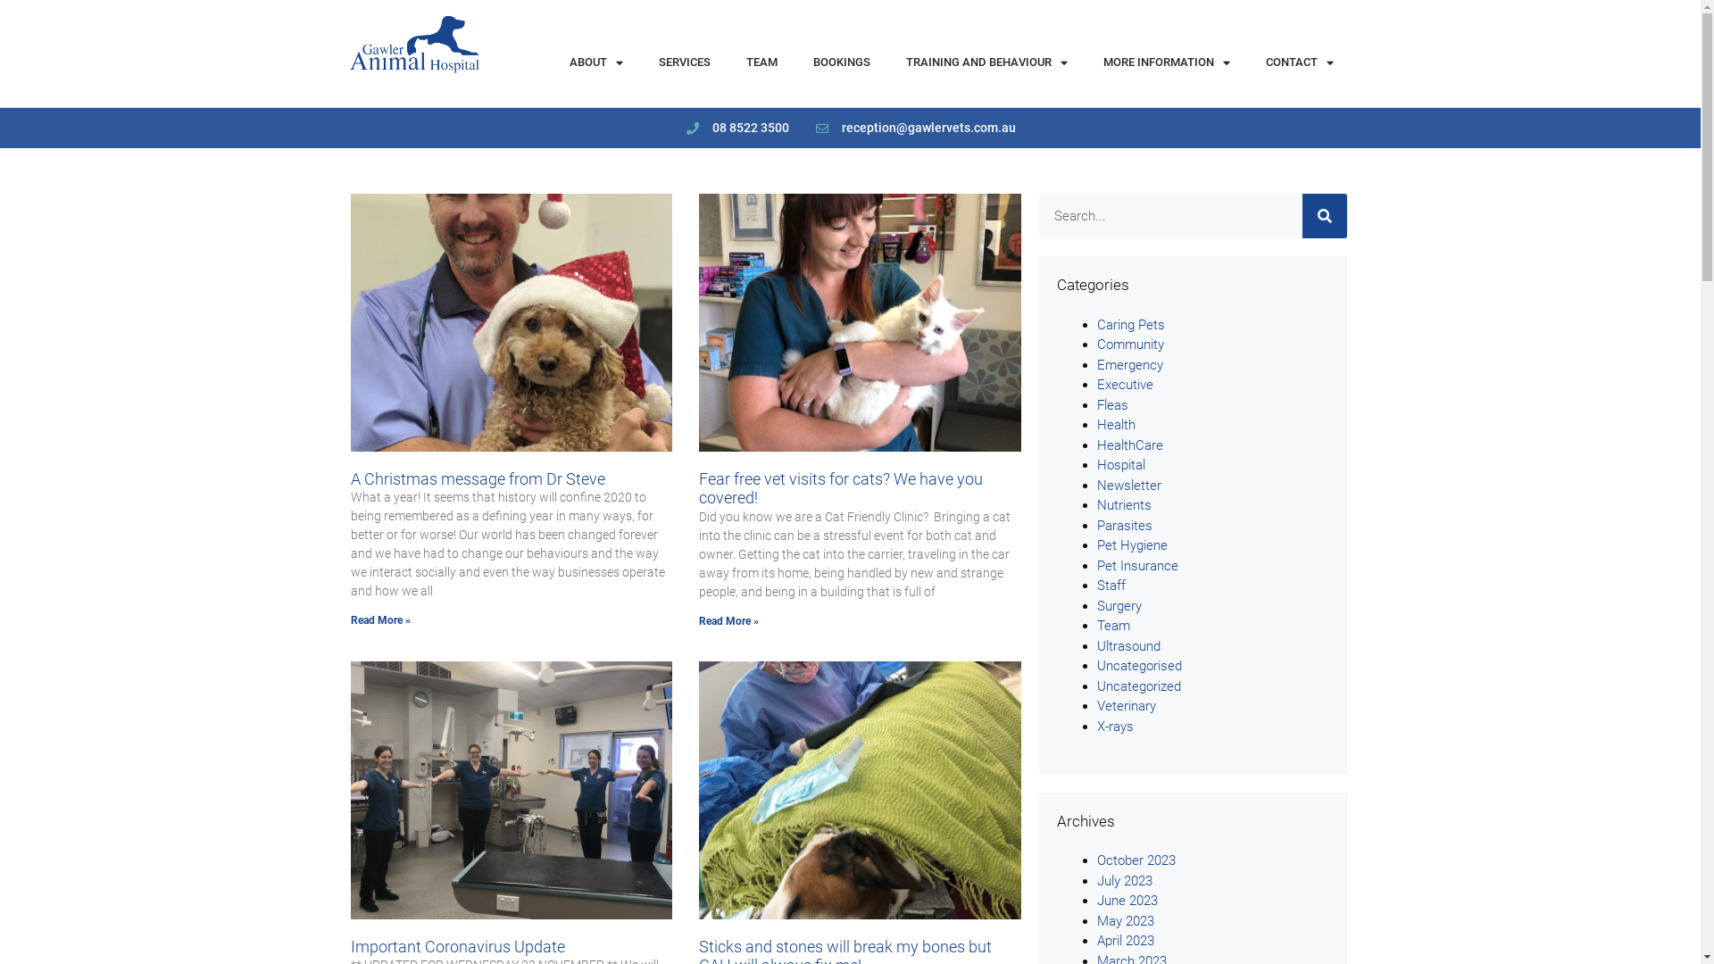 The width and height of the screenshot is (1714, 964). What do you see at coordinates (1167, 62) in the screenshot?
I see `MORE INFORMATION` at bounding box center [1167, 62].